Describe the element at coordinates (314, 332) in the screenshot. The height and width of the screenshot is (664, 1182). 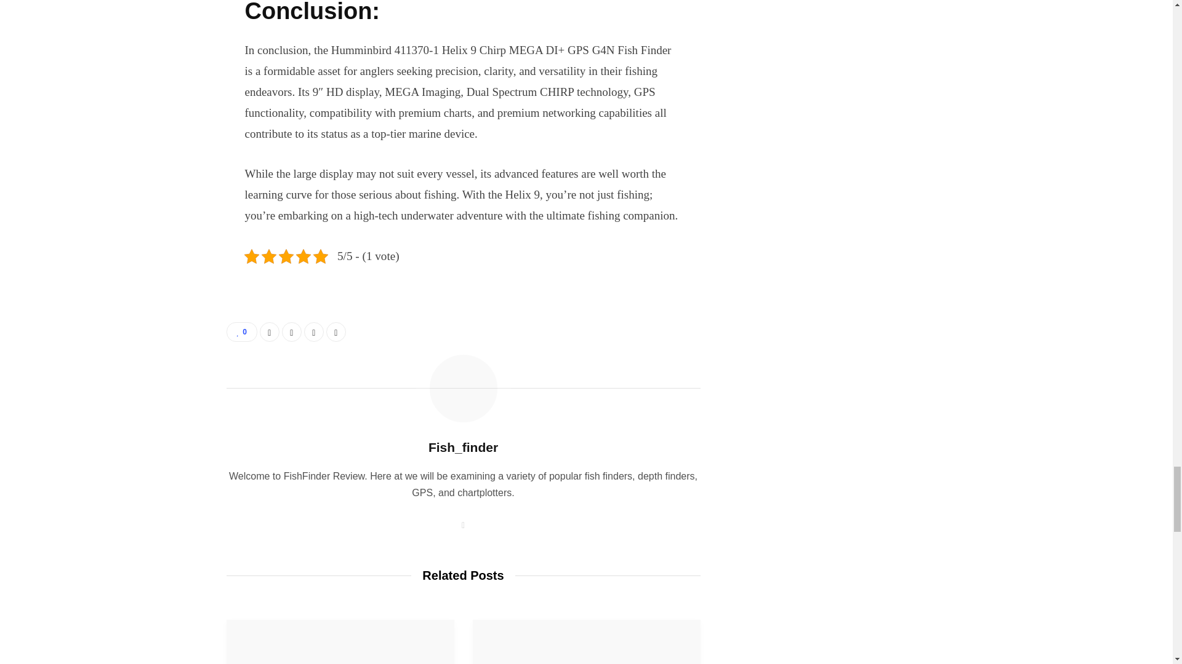
I see `LinkedIn` at that location.